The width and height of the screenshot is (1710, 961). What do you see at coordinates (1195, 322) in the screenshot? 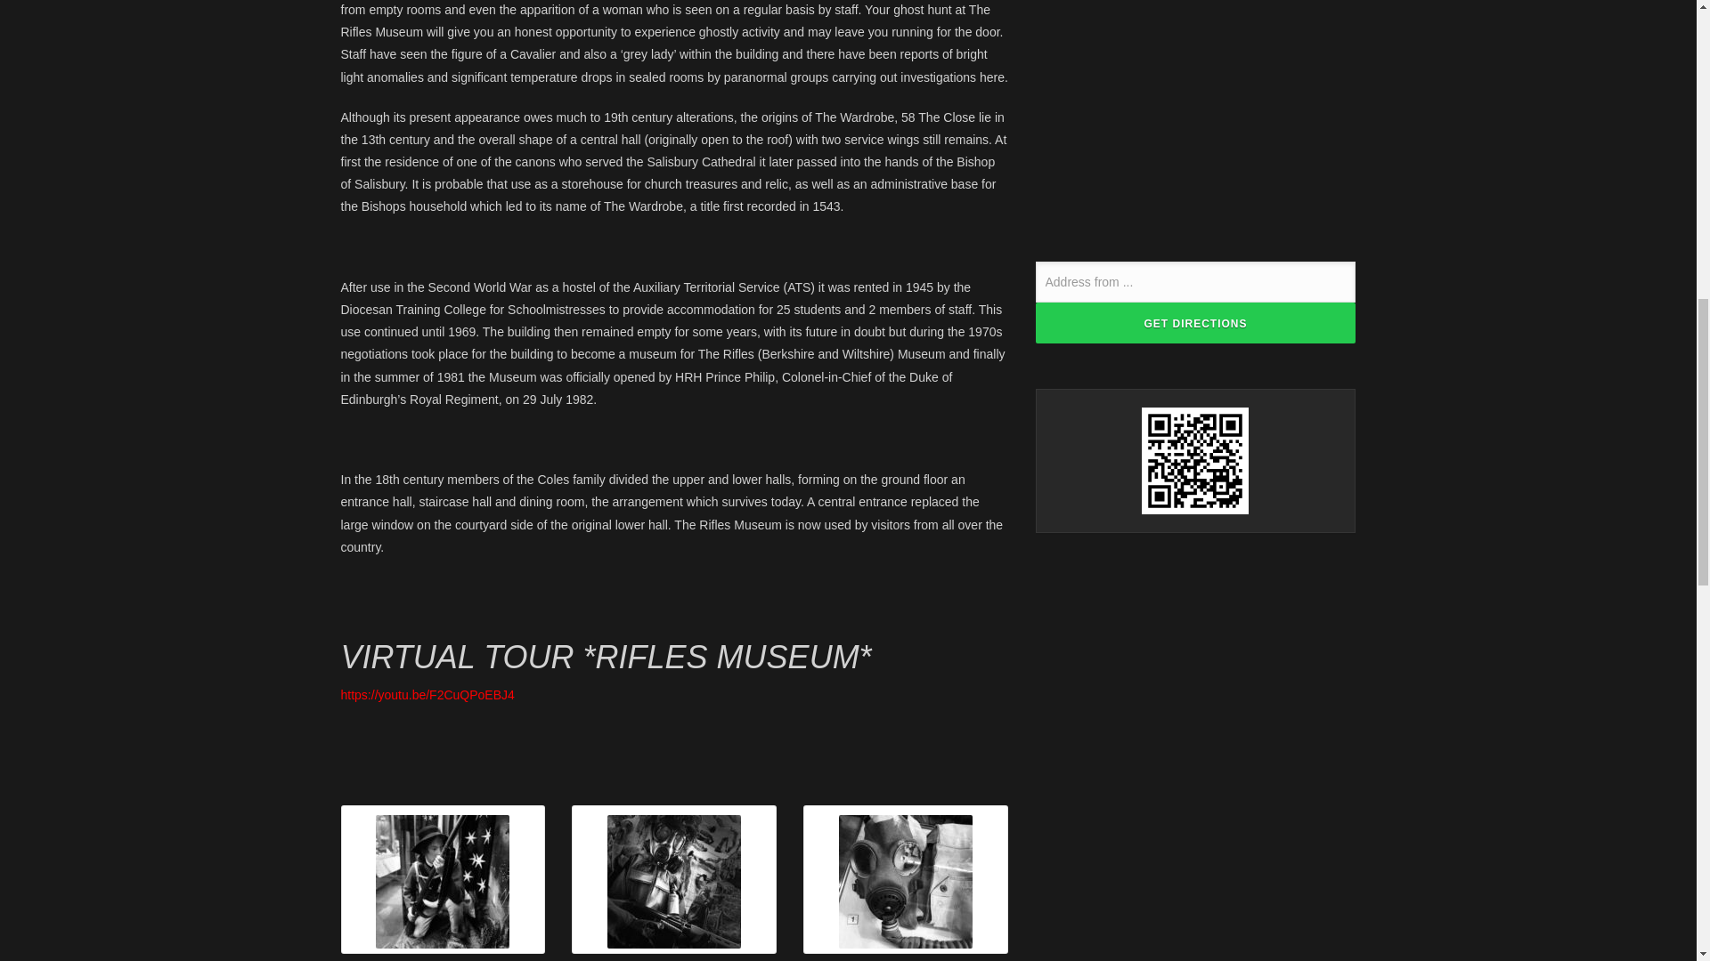
I see `Get Directions` at bounding box center [1195, 322].